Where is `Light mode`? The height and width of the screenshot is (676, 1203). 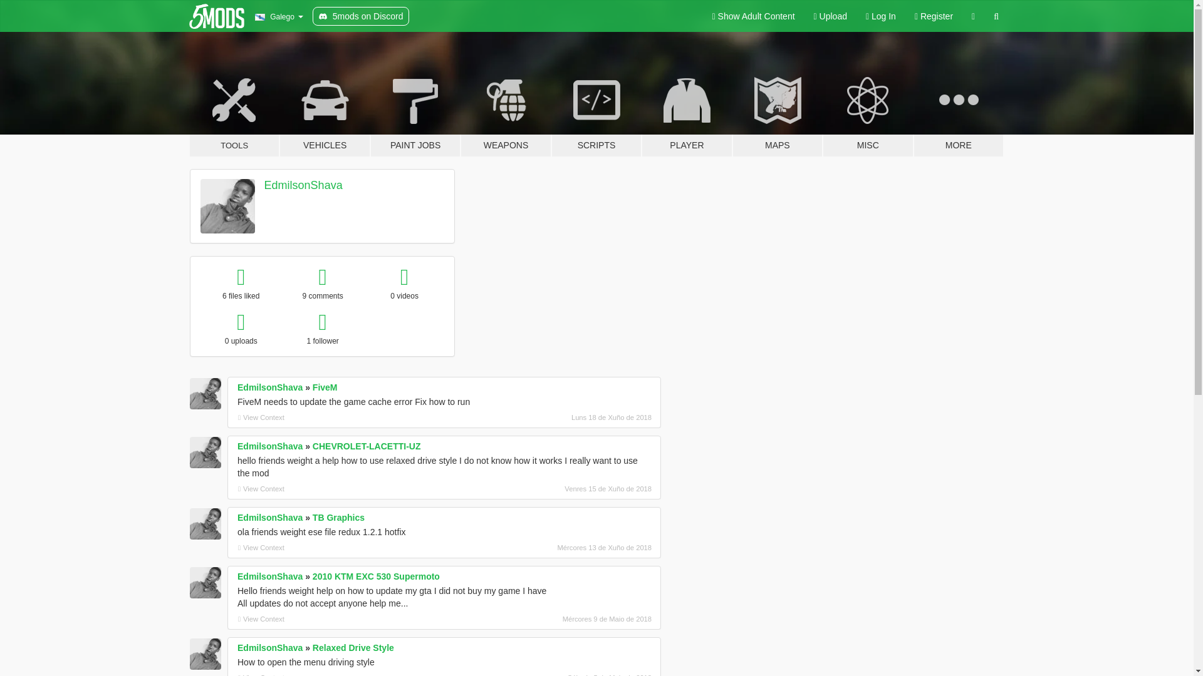 Light mode is located at coordinates (753, 16).